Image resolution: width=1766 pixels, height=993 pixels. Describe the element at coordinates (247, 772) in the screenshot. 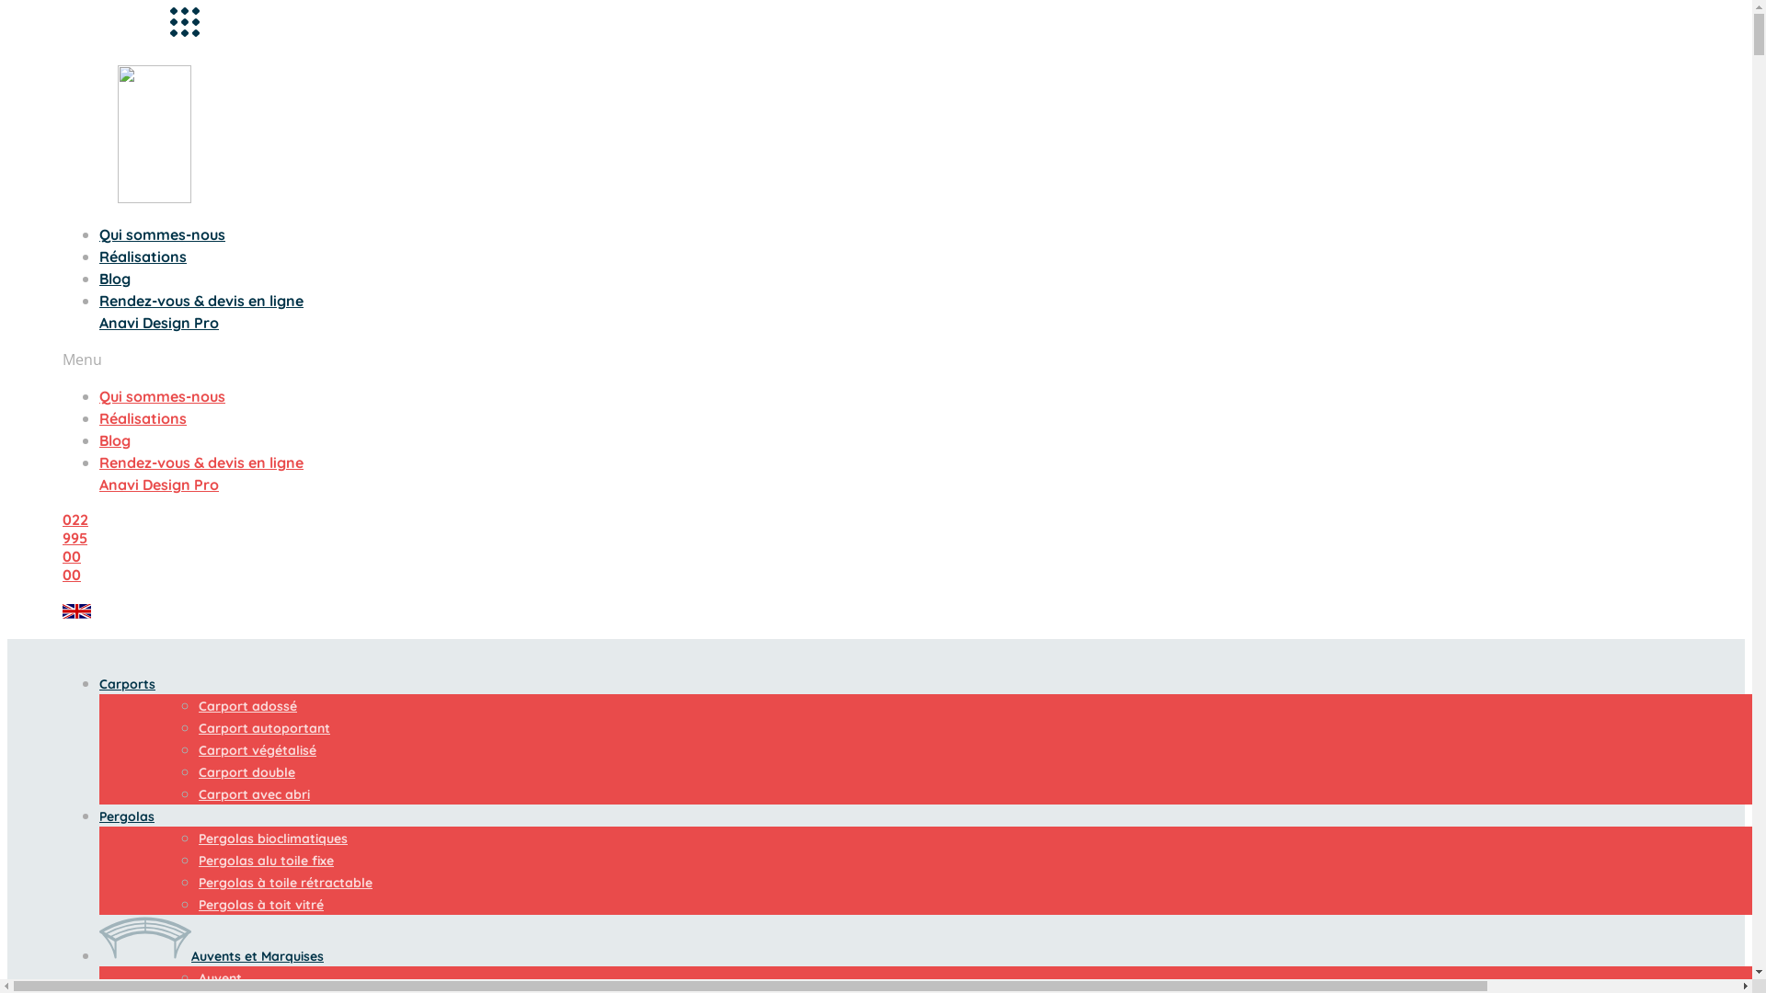

I see `Carport double` at that location.